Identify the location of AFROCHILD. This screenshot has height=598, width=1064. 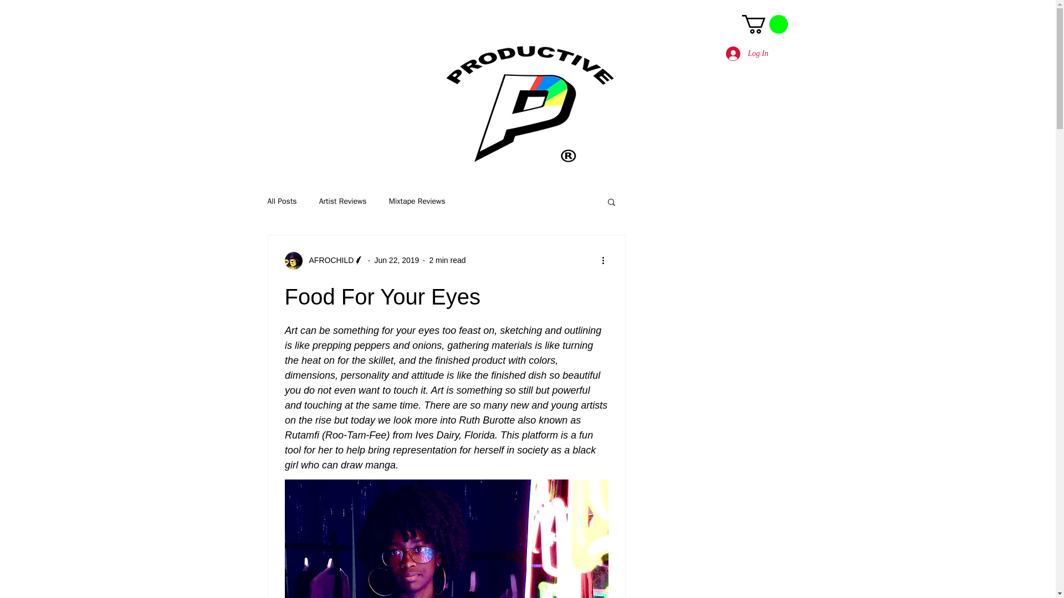
(325, 260).